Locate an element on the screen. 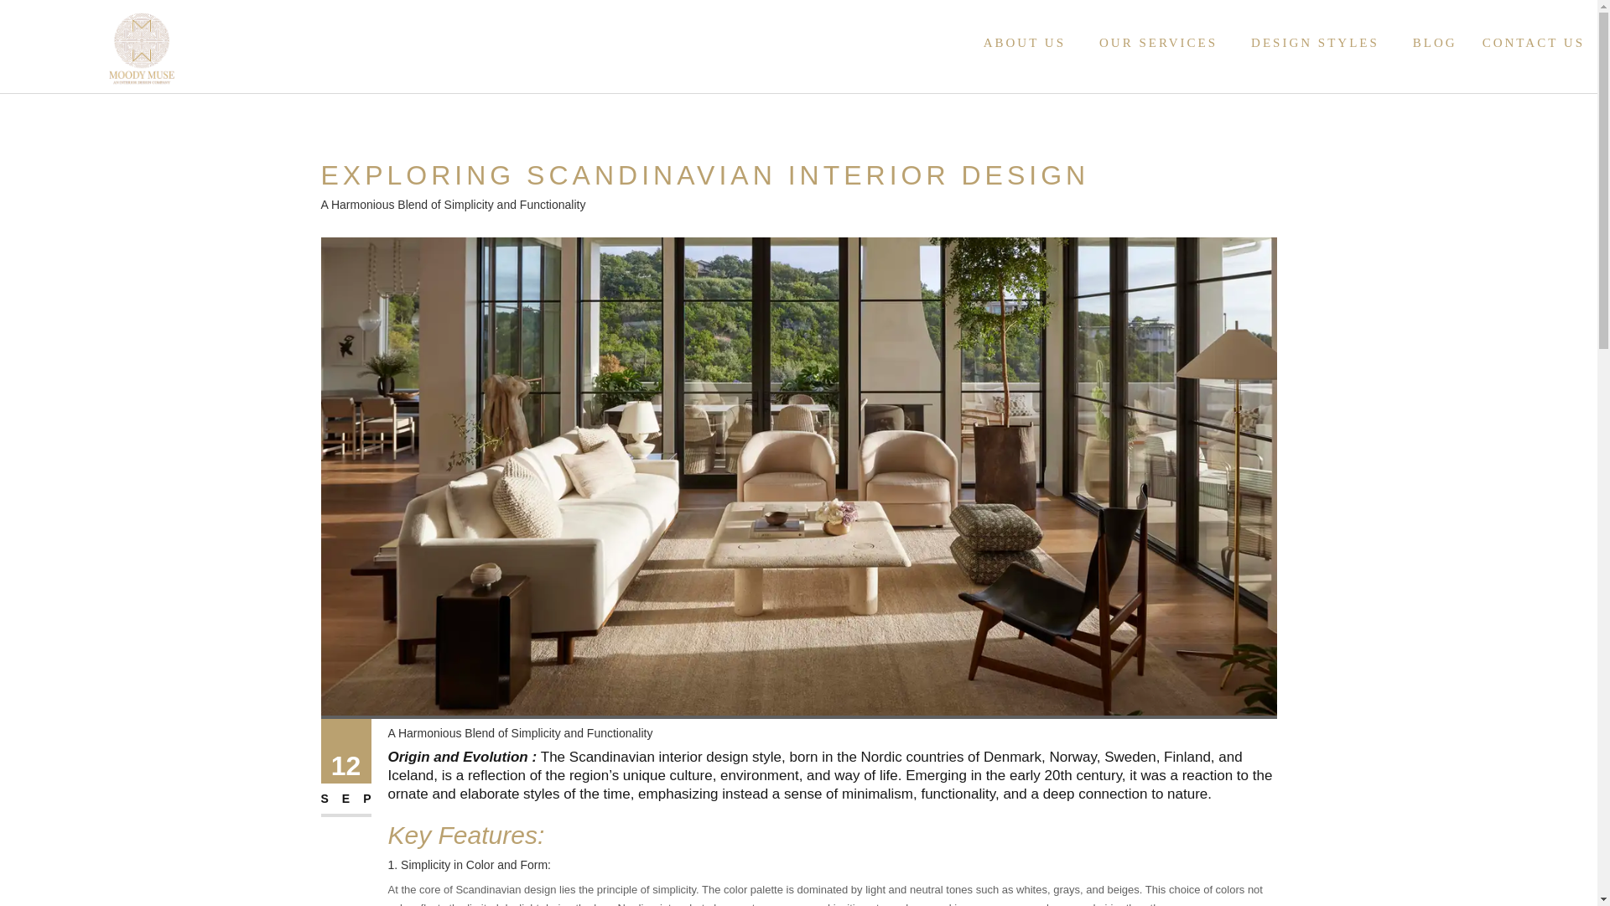  Design Styles is located at coordinates (1306, 41).